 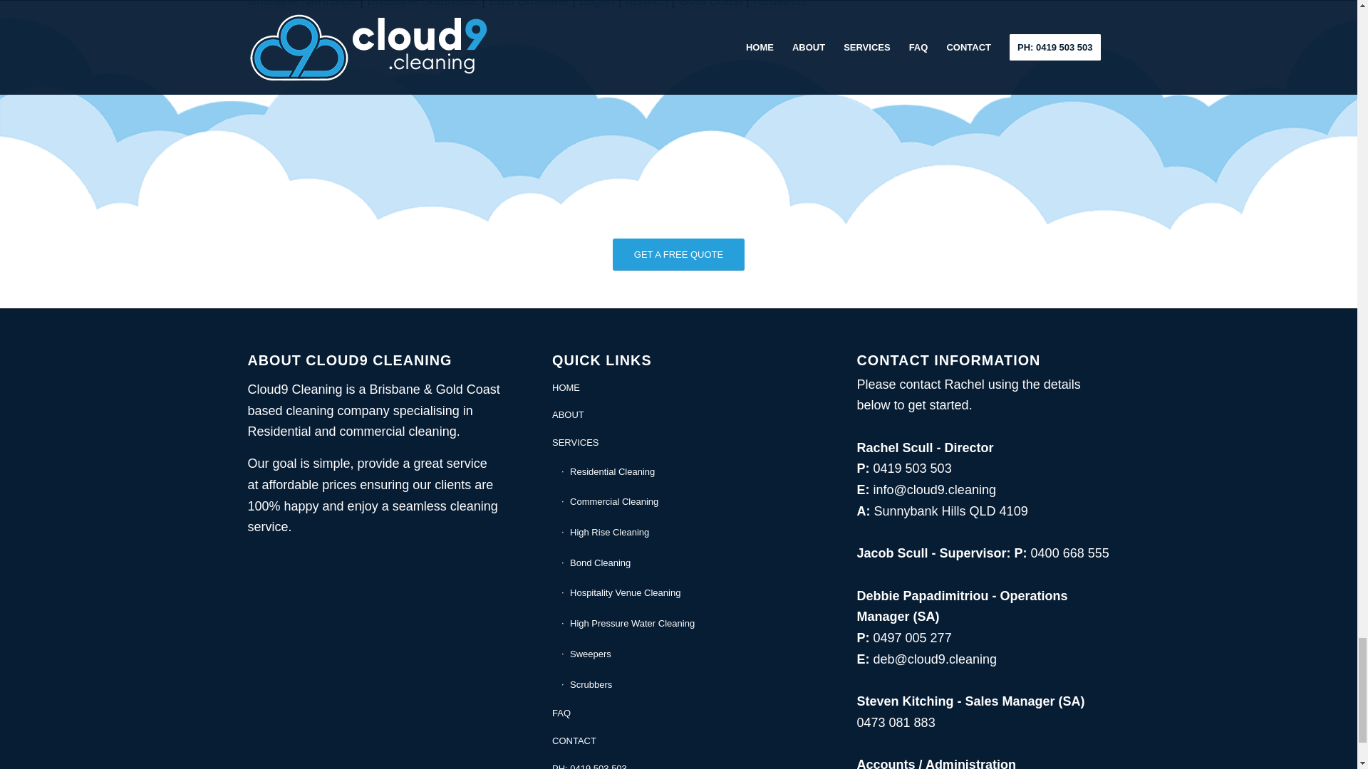 I want to click on Logan, so click(x=596, y=4).